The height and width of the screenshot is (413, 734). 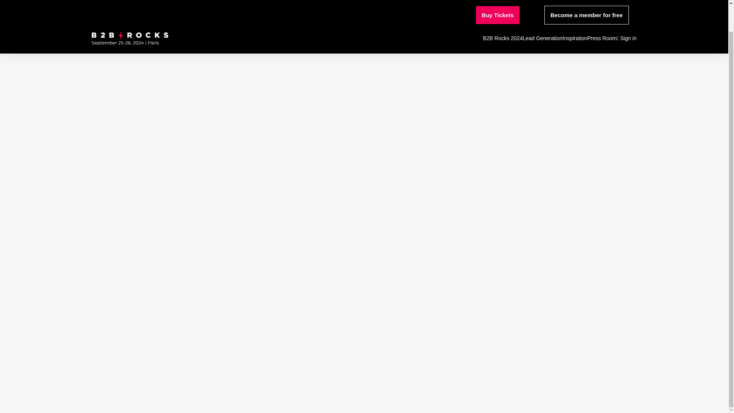 I want to click on Inspiration, so click(x=575, y=10).